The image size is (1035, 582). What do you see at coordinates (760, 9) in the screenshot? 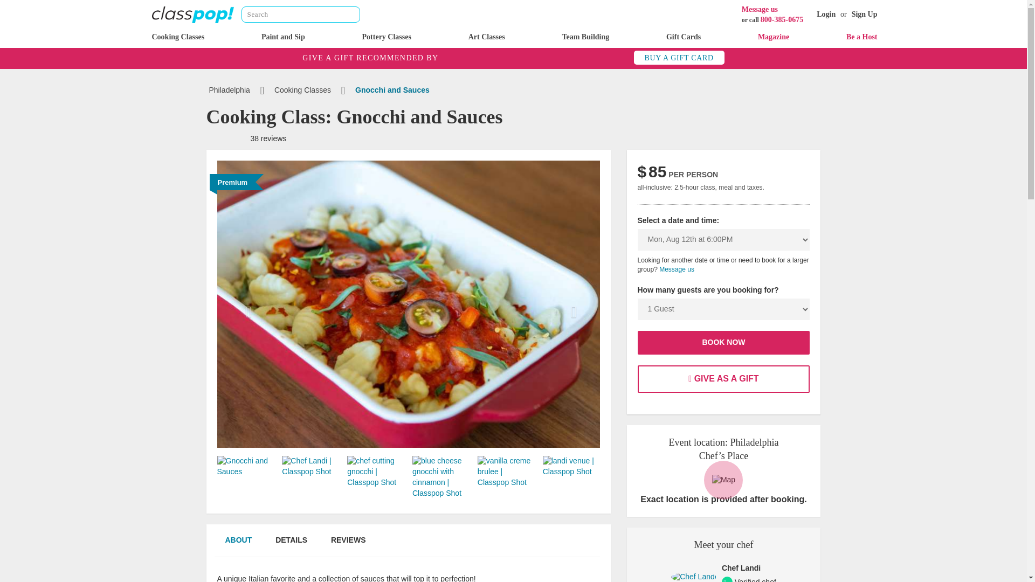
I see `Message us` at bounding box center [760, 9].